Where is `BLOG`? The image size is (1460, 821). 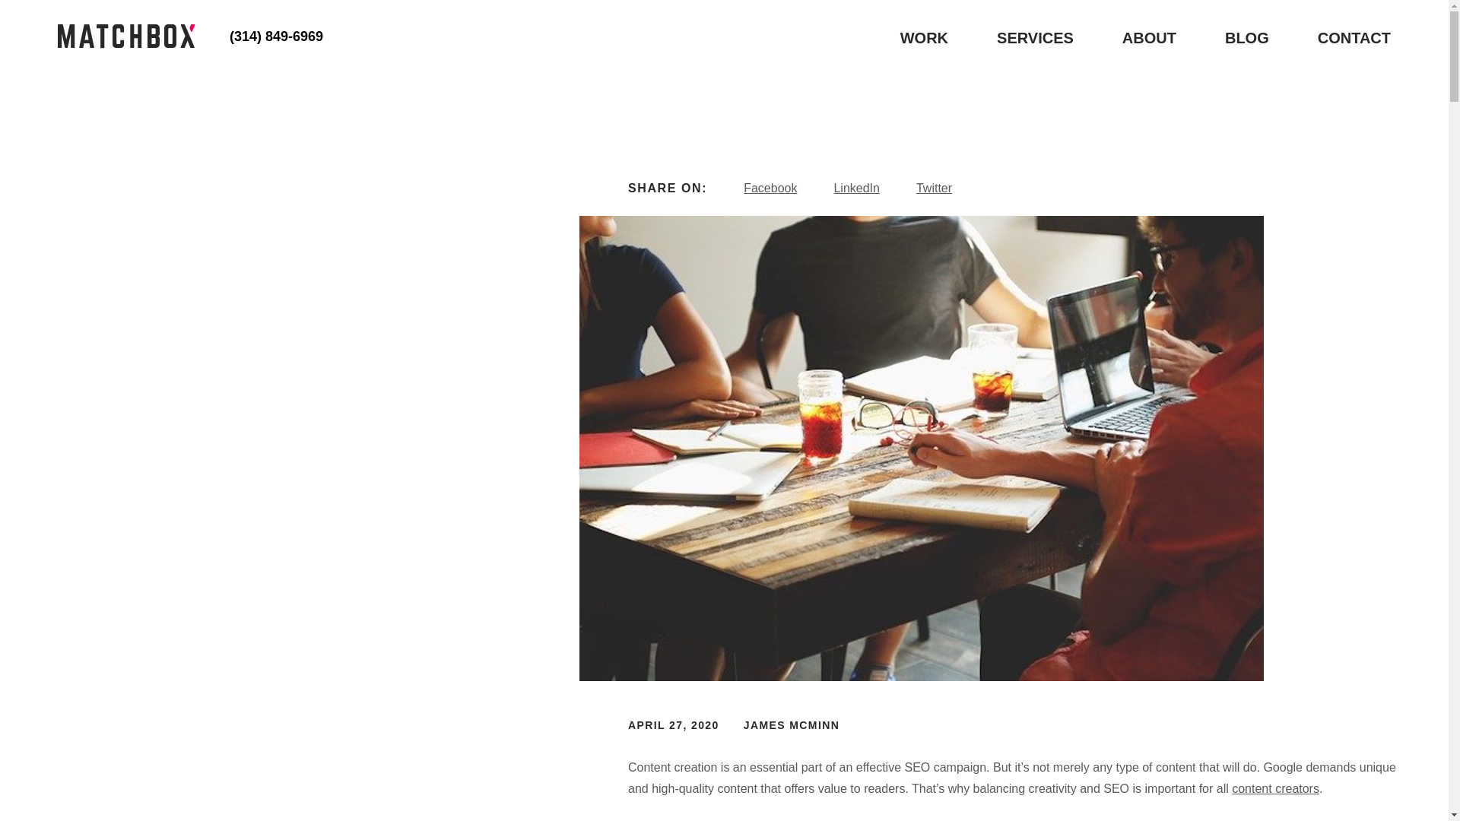 BLOG is located at coordinates (1246, 37).